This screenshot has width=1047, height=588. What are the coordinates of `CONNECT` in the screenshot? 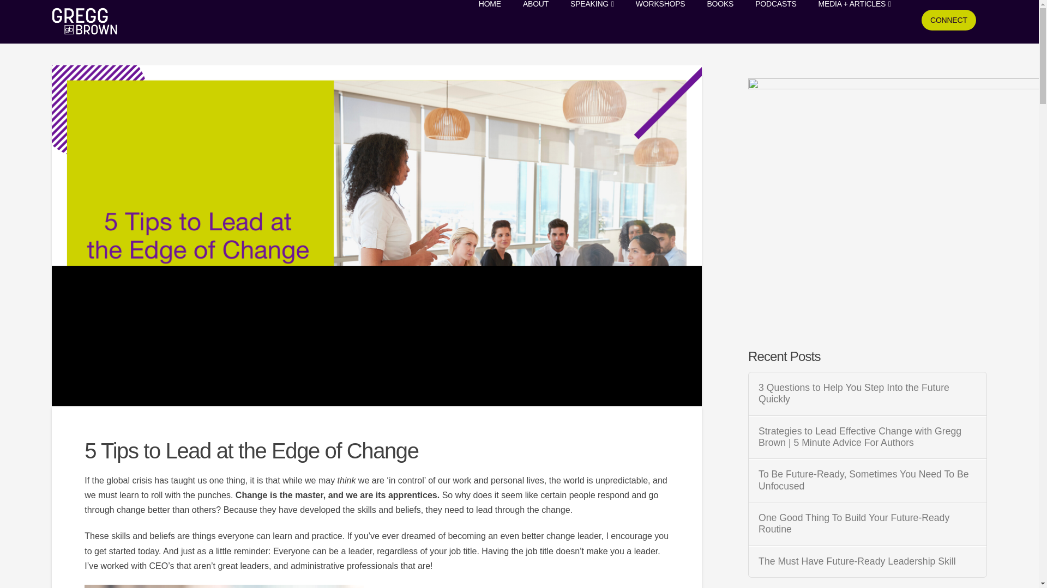 It's located at (949, 22).